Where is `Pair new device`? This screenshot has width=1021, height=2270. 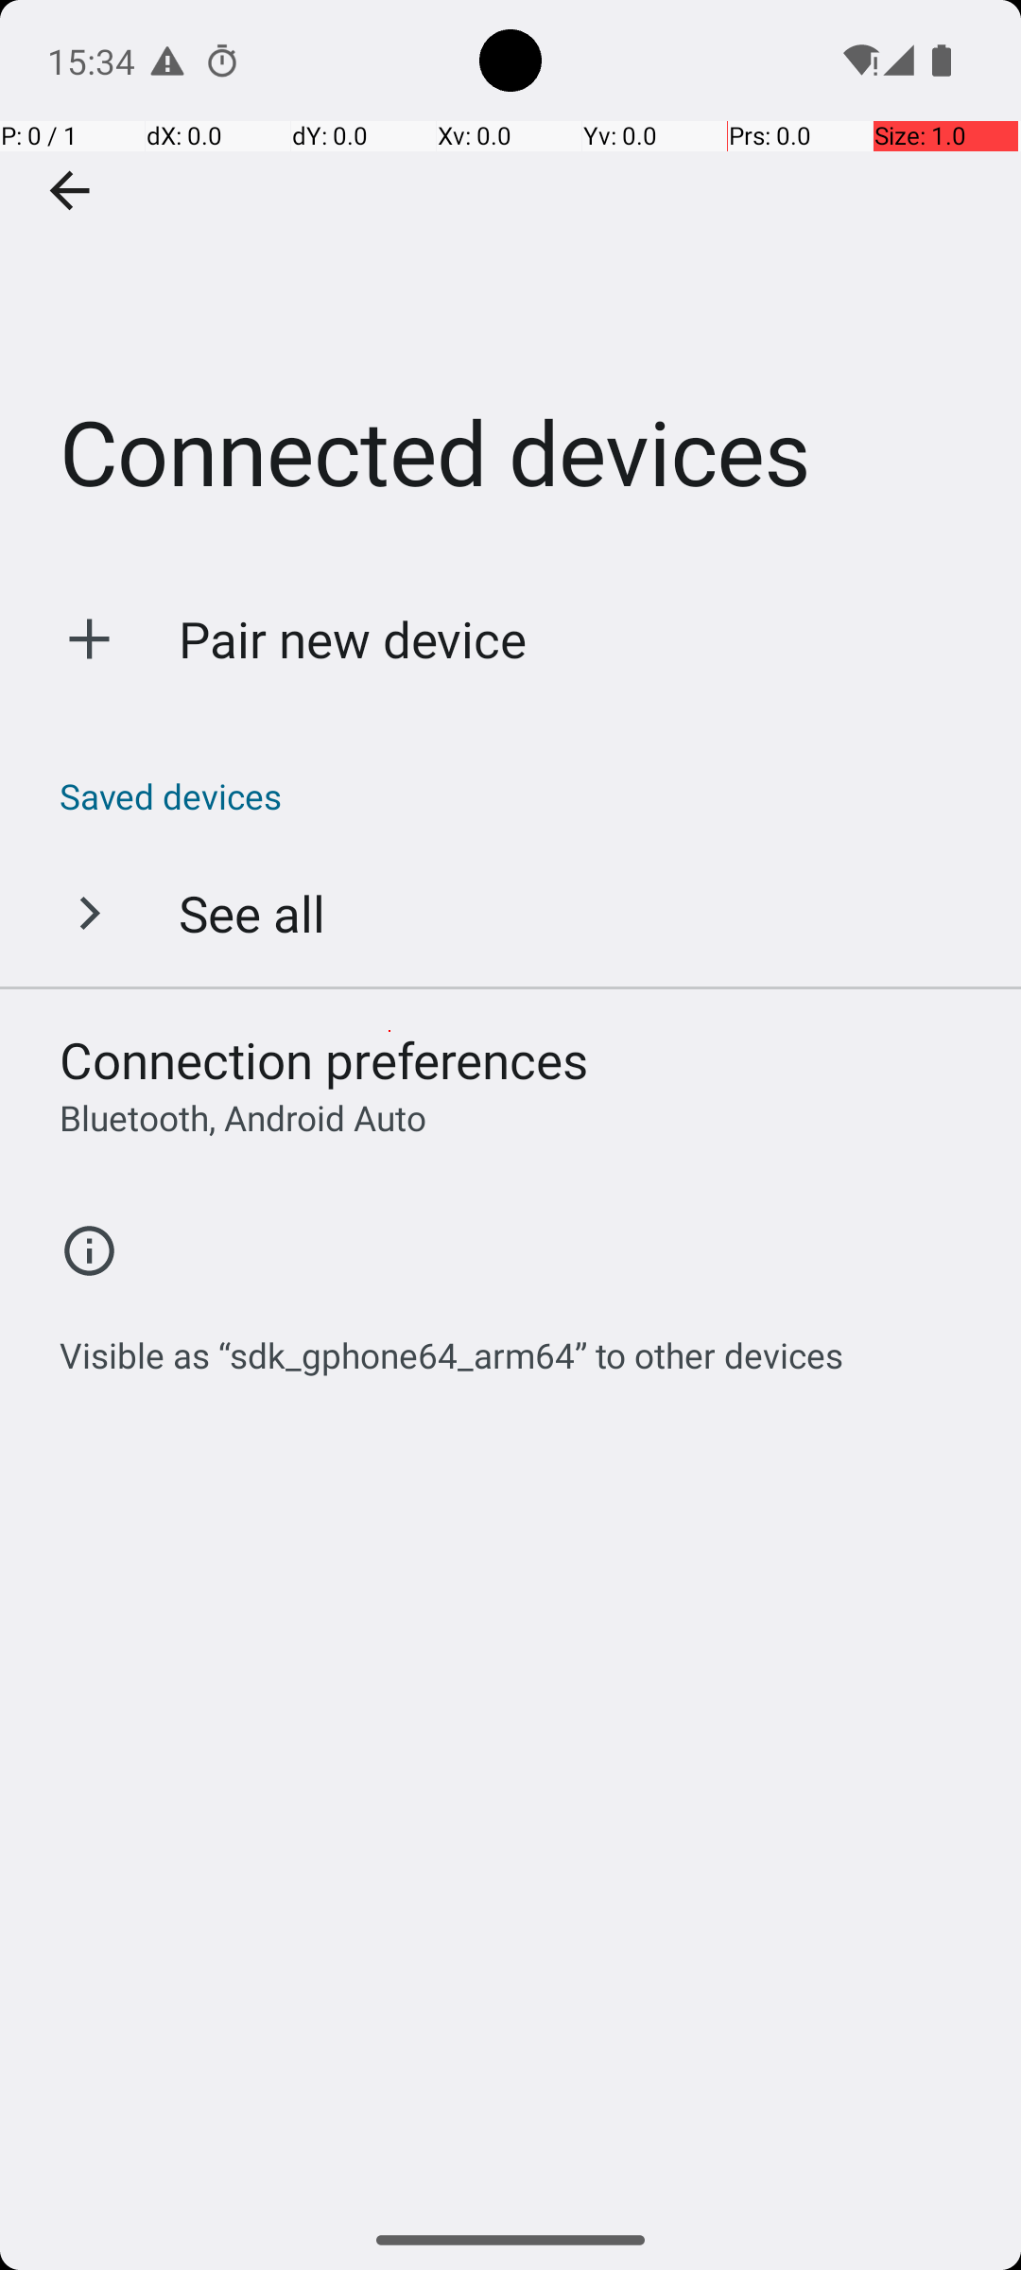 Pair new device is located at coordinates (354, 639).